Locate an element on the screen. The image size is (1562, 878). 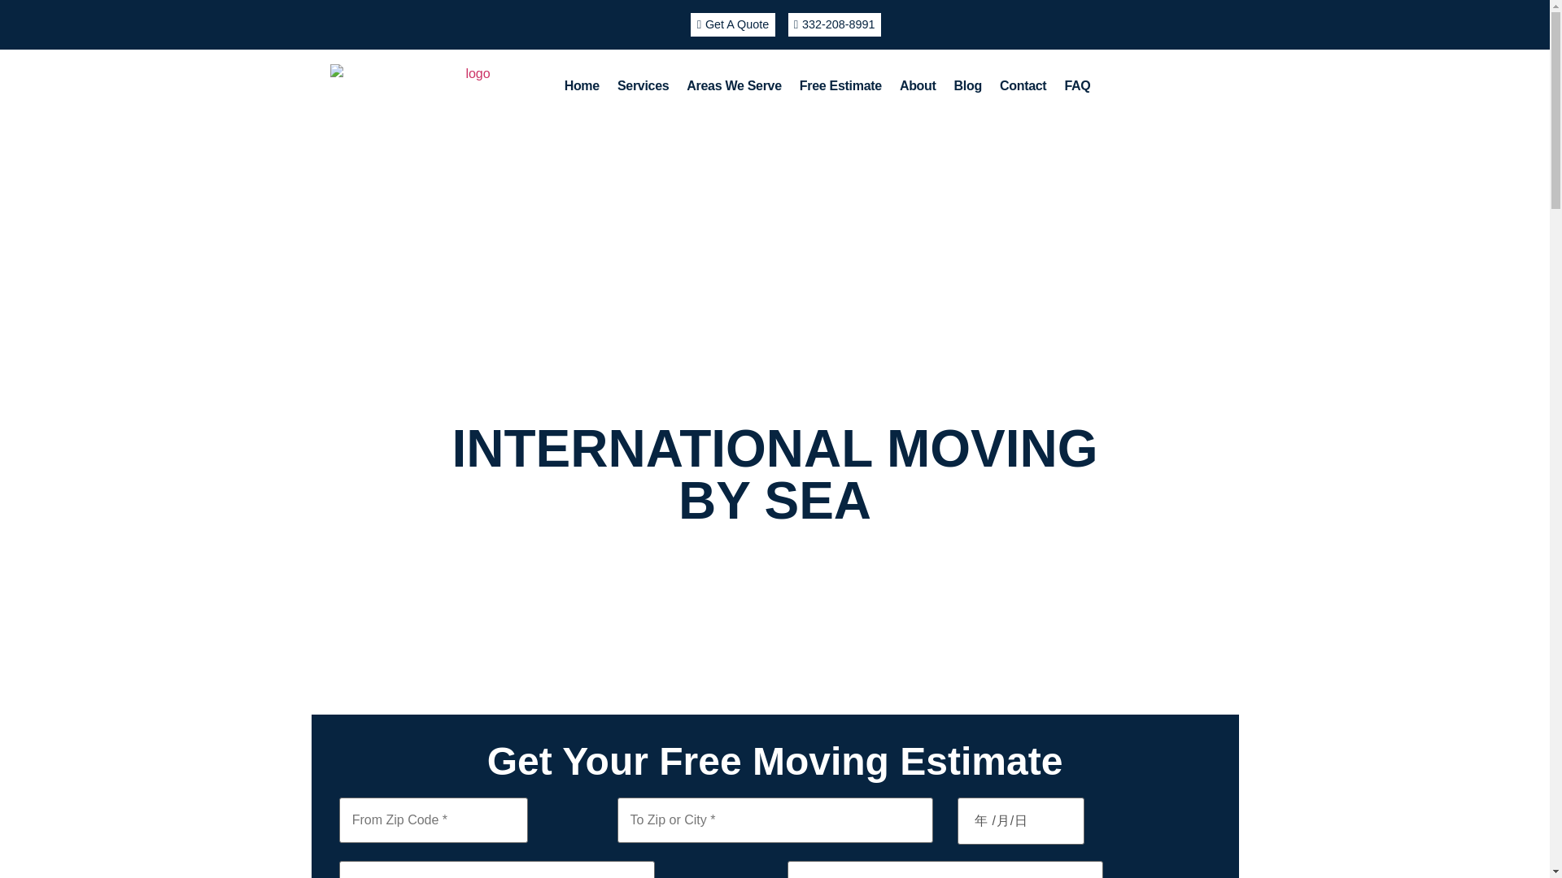
About is located at coordinates (918, 85).